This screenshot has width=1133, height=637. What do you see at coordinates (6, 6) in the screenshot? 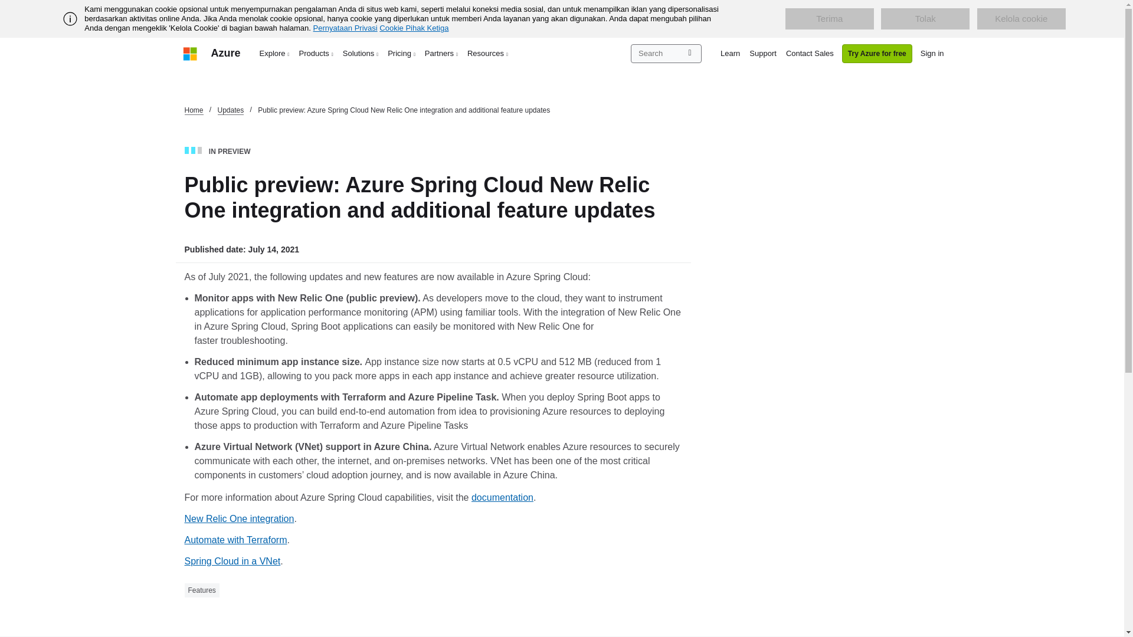
I see `Skip to main content` at bounding box center [6, 6].